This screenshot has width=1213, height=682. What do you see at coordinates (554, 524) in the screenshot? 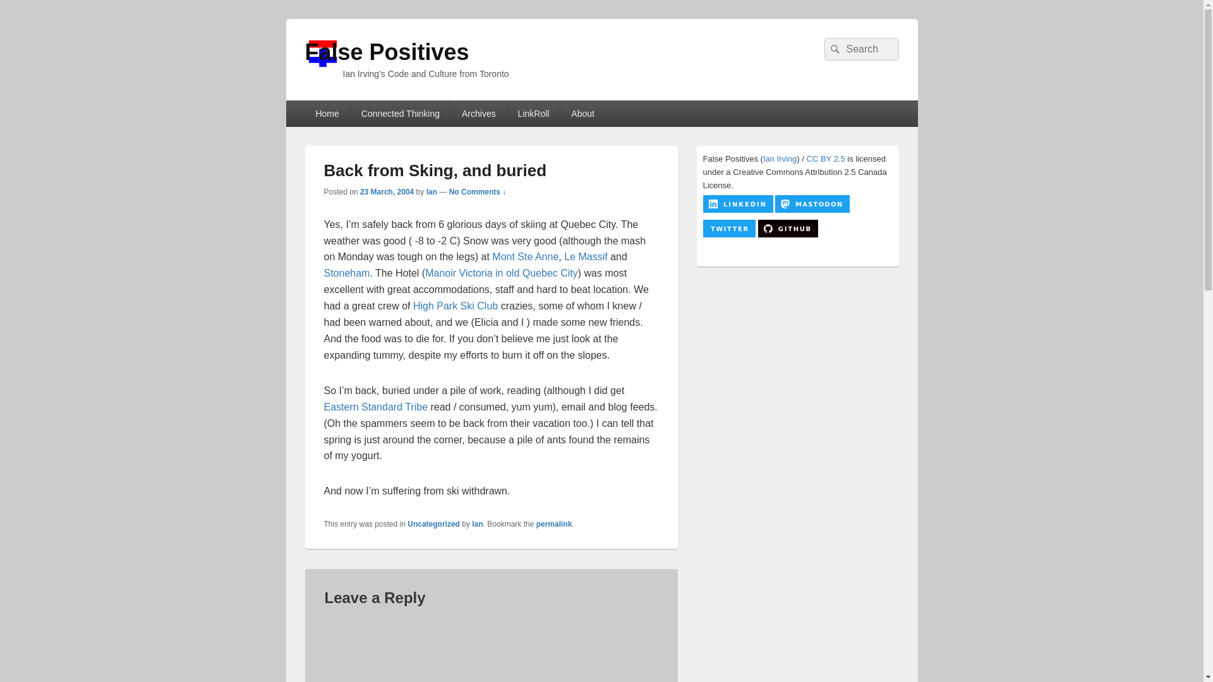
I see `Permalink to Back from Sking, and buried` at bounding box center [554, 524].